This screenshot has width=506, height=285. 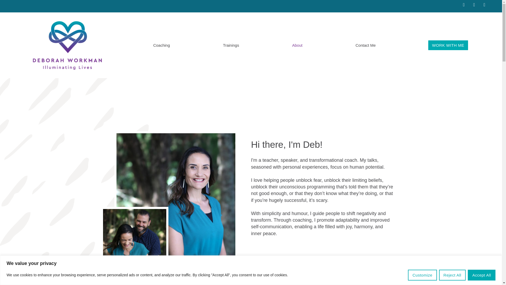 What do you see at coordinates (231, 45) in the screenshot?
I see `Trainings` at bounding box center [231, 45].